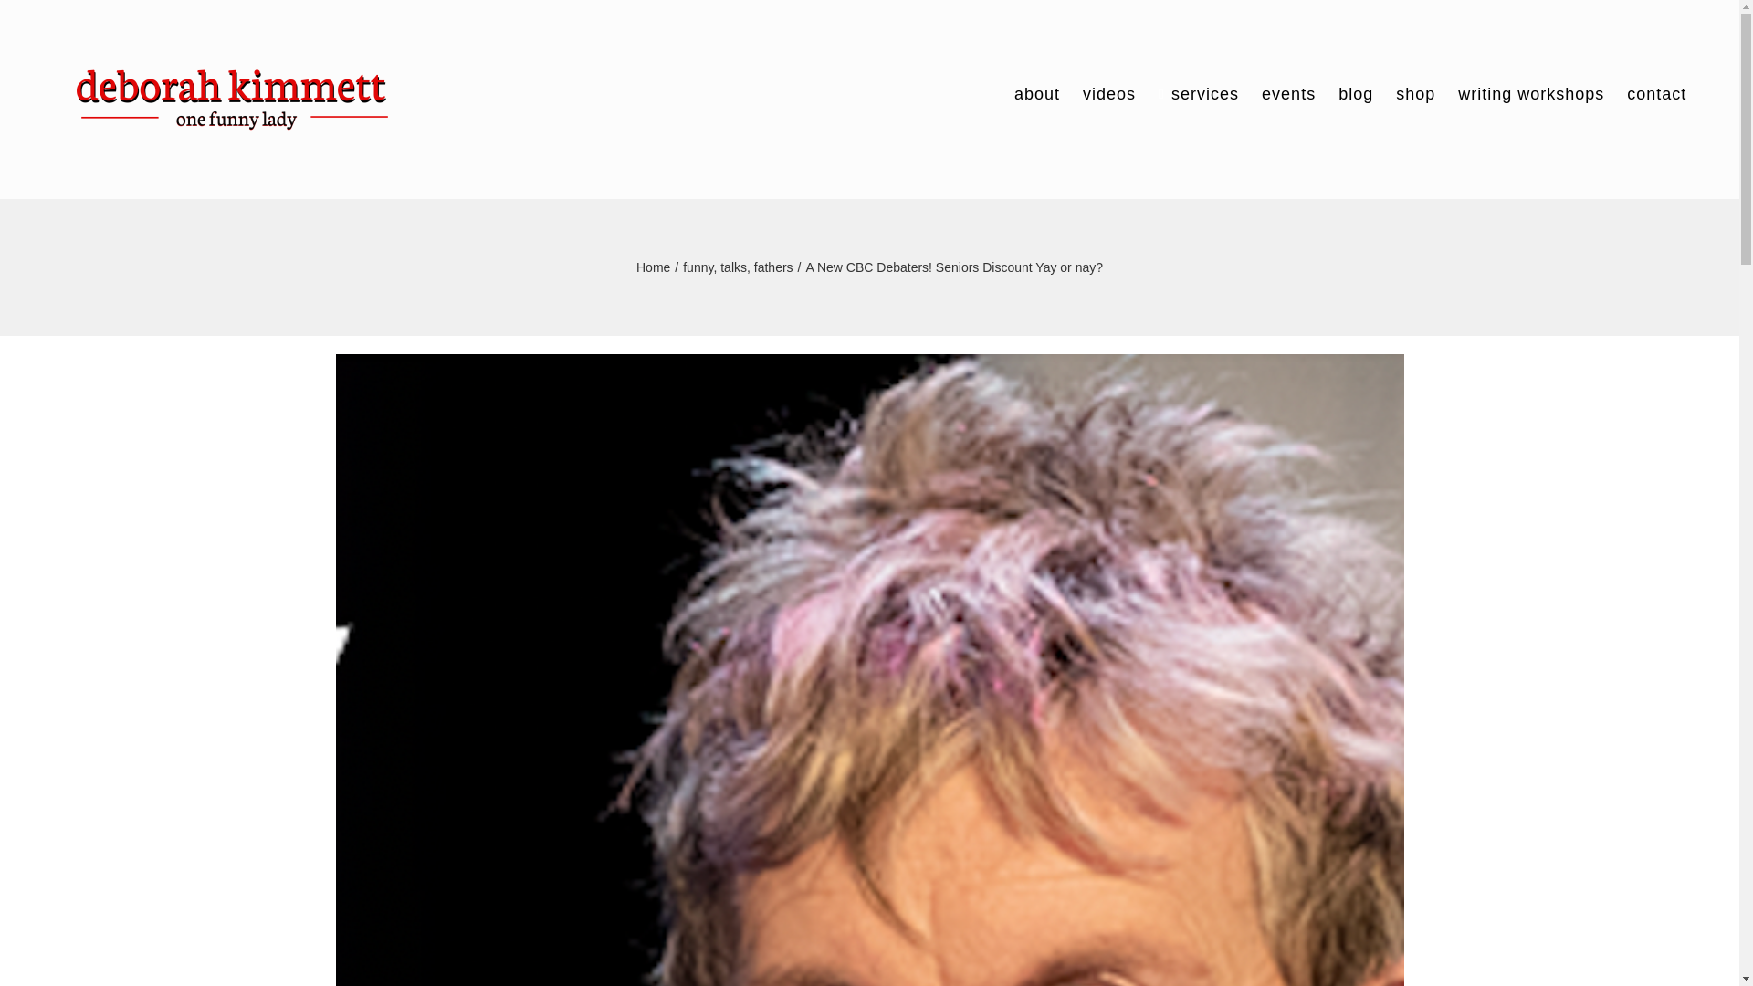 The width and height of the screenshot is (1753, 986). I want to click on shop, so click(1415, 93).